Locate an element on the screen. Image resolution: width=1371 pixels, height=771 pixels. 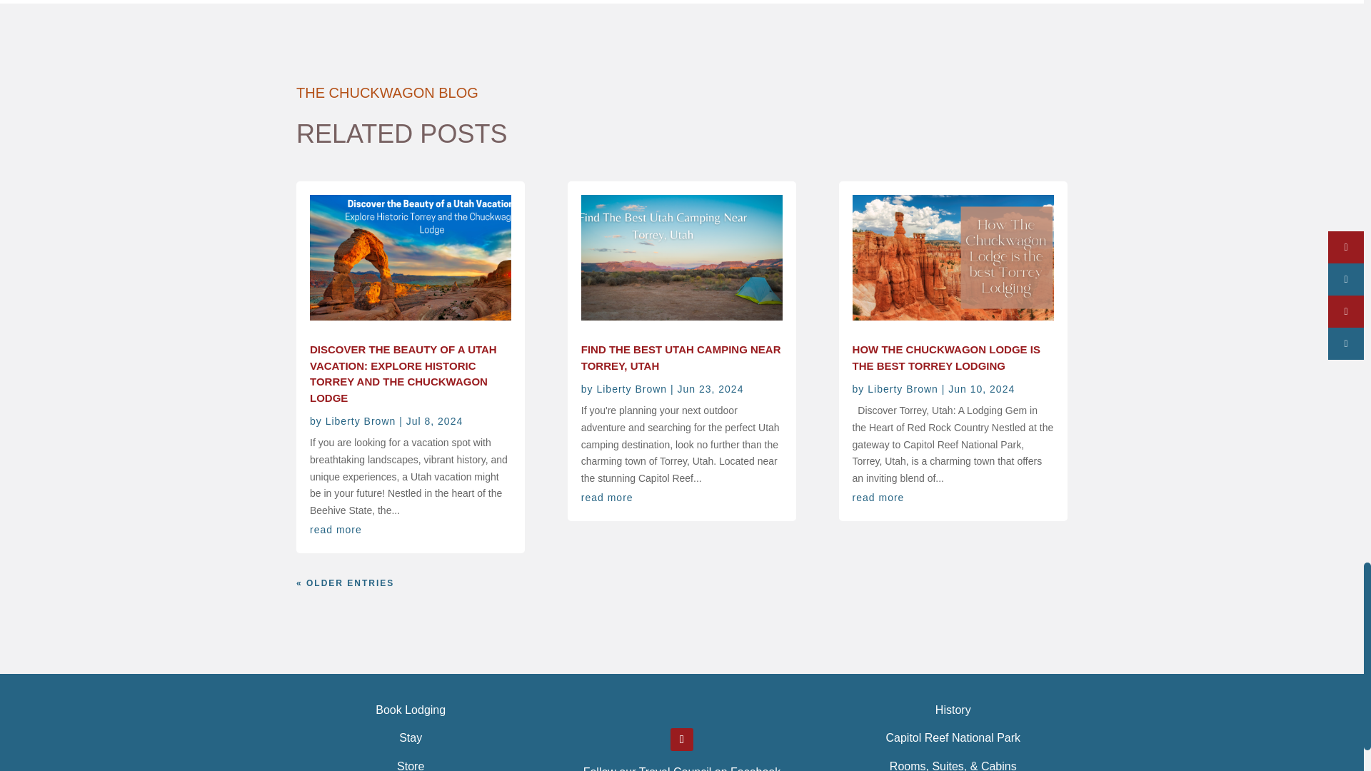
Follow on Facebook is located at coordinates (681, 739).